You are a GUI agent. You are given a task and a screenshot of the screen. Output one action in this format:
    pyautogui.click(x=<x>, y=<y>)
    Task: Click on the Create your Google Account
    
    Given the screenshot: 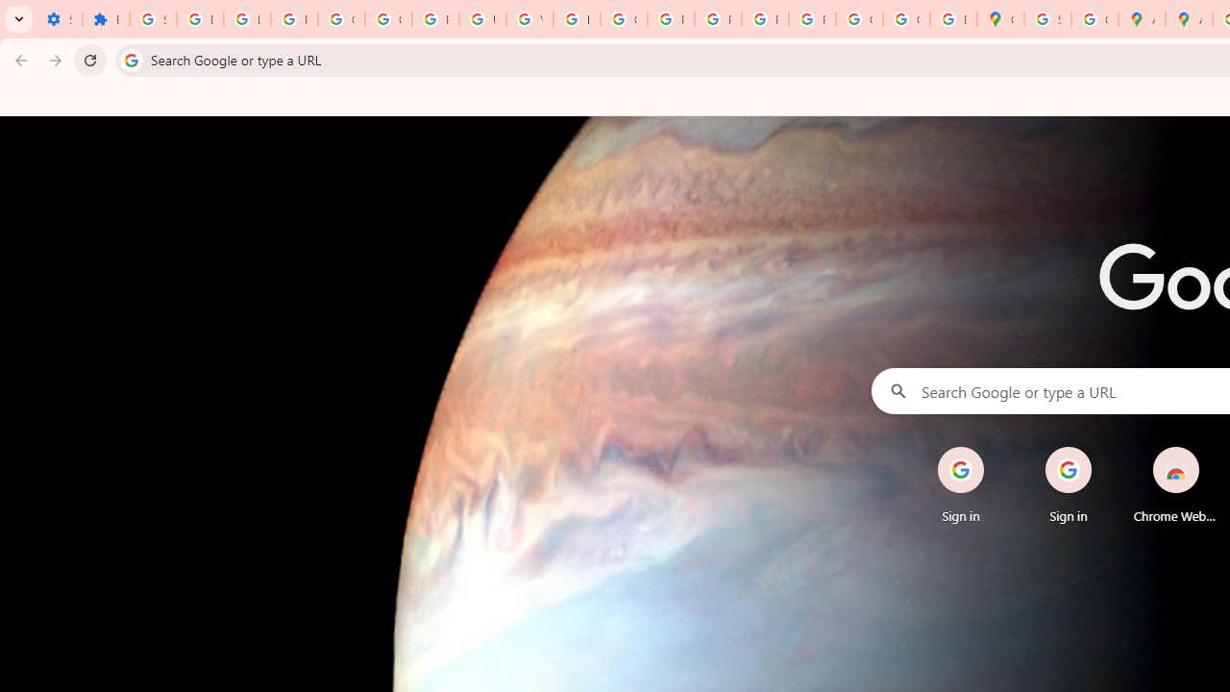 What is the action you would take?
    pyautogui.click(x=1094, y=19)
    